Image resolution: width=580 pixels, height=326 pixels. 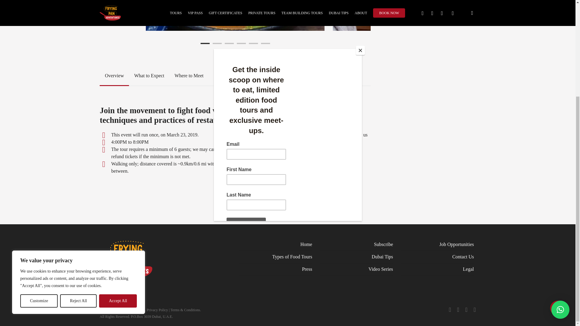 What do you see at coordinates (69, 15) in the screenshot?
I see `image` at bounding box center [69, 15].